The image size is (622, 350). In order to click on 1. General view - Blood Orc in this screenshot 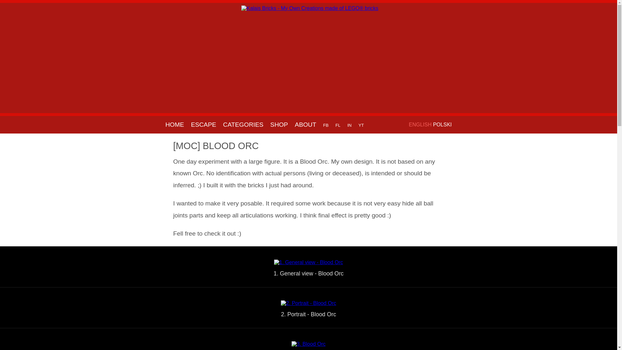, I will do `click(308, 262)`.